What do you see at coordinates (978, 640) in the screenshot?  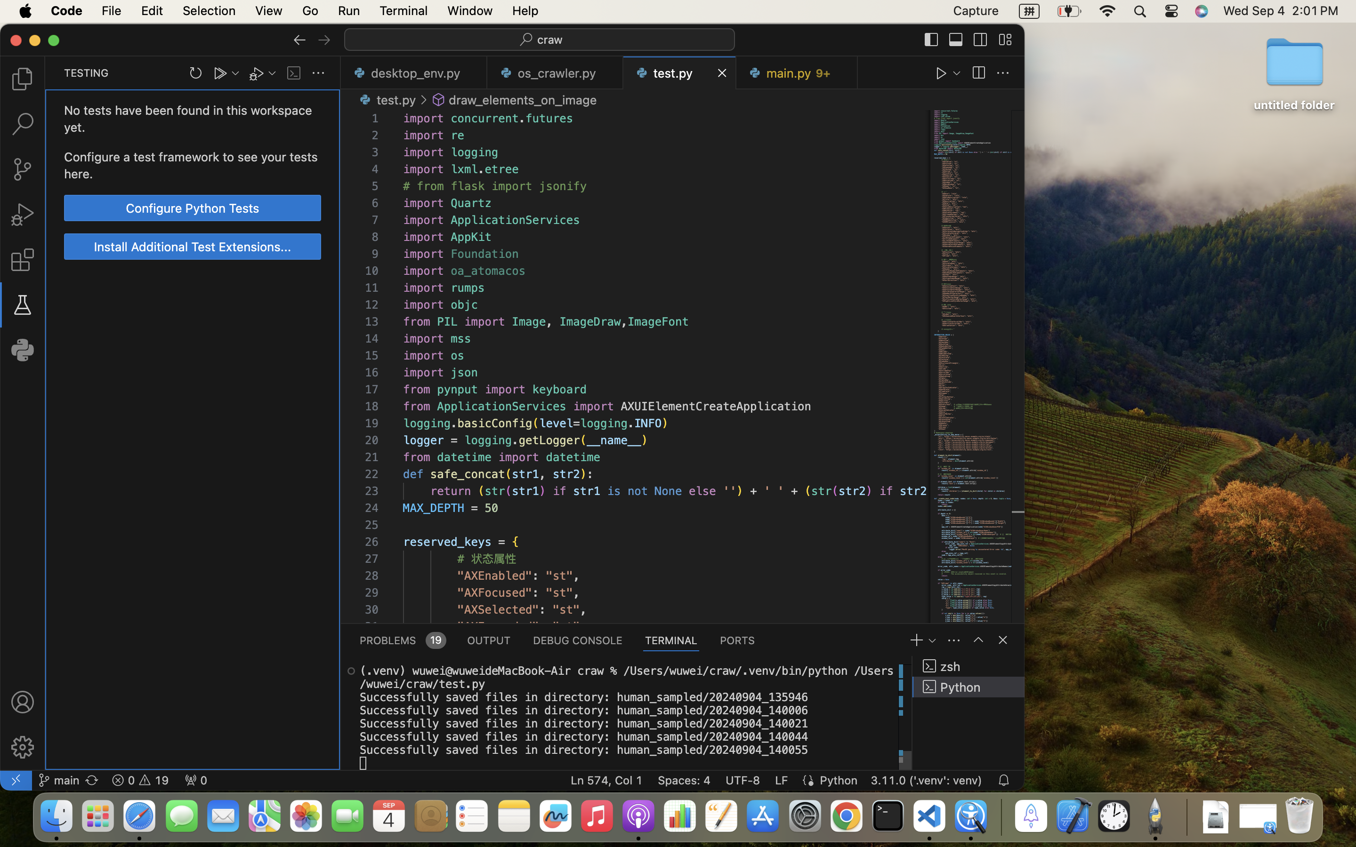 I see `` at bounding box center [978, 640].